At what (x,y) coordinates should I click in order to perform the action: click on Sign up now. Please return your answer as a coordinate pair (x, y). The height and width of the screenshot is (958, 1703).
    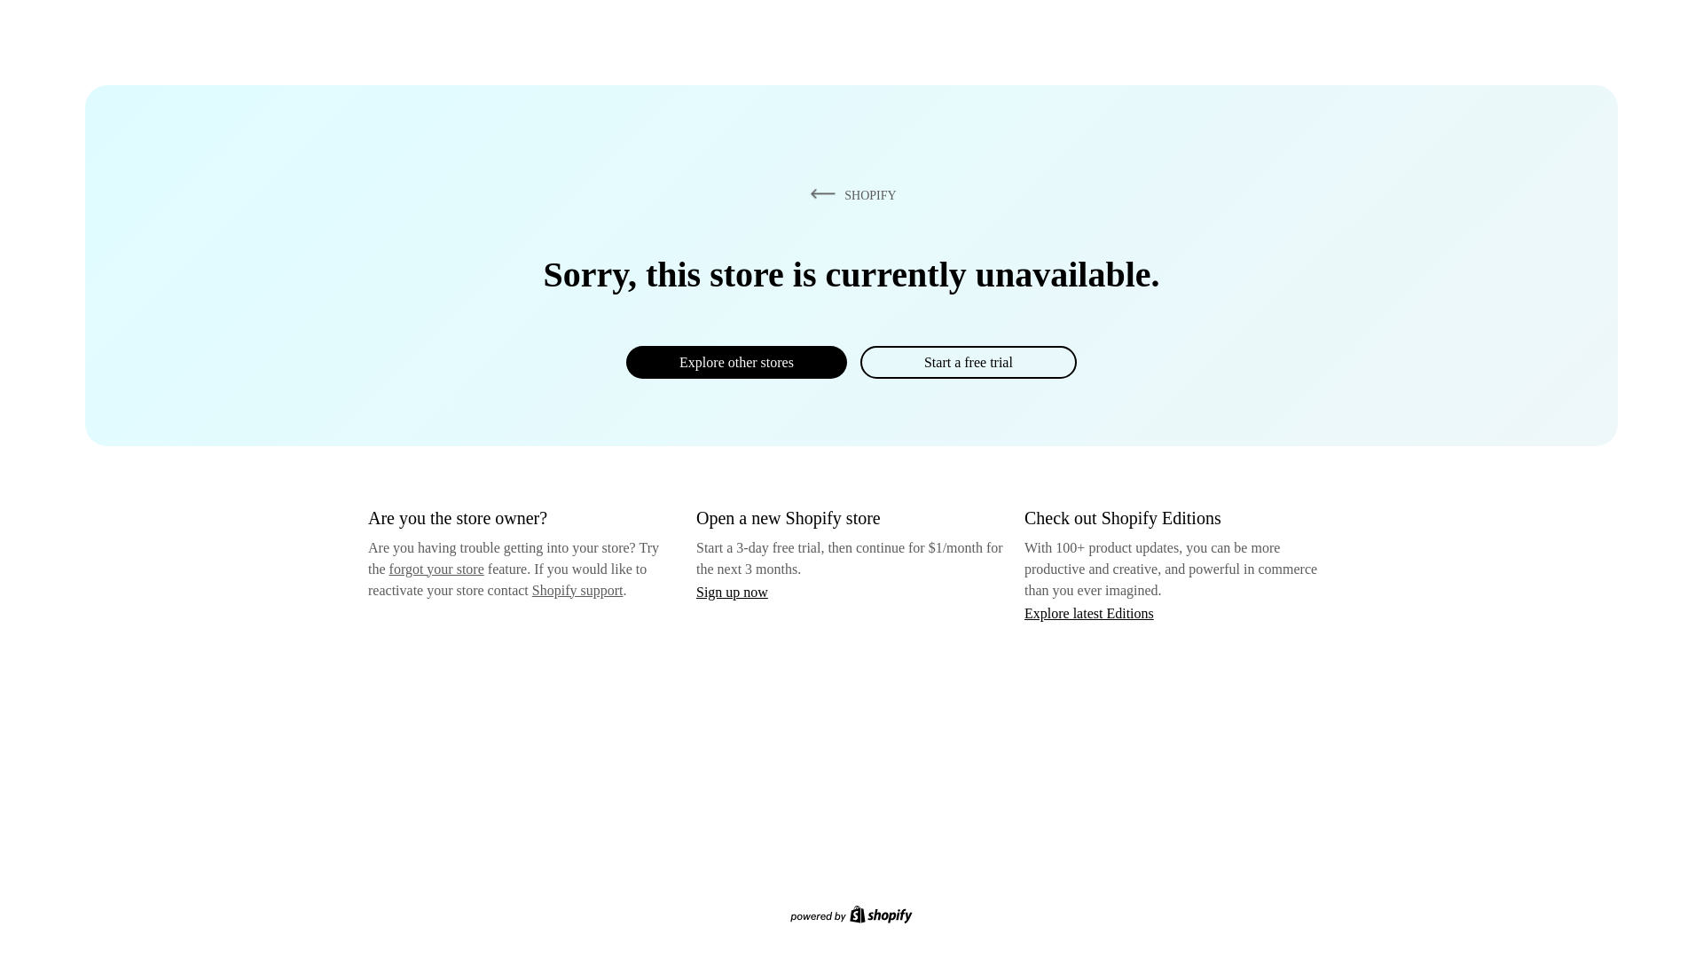
    Looking at the image, I should click on (732, 592).